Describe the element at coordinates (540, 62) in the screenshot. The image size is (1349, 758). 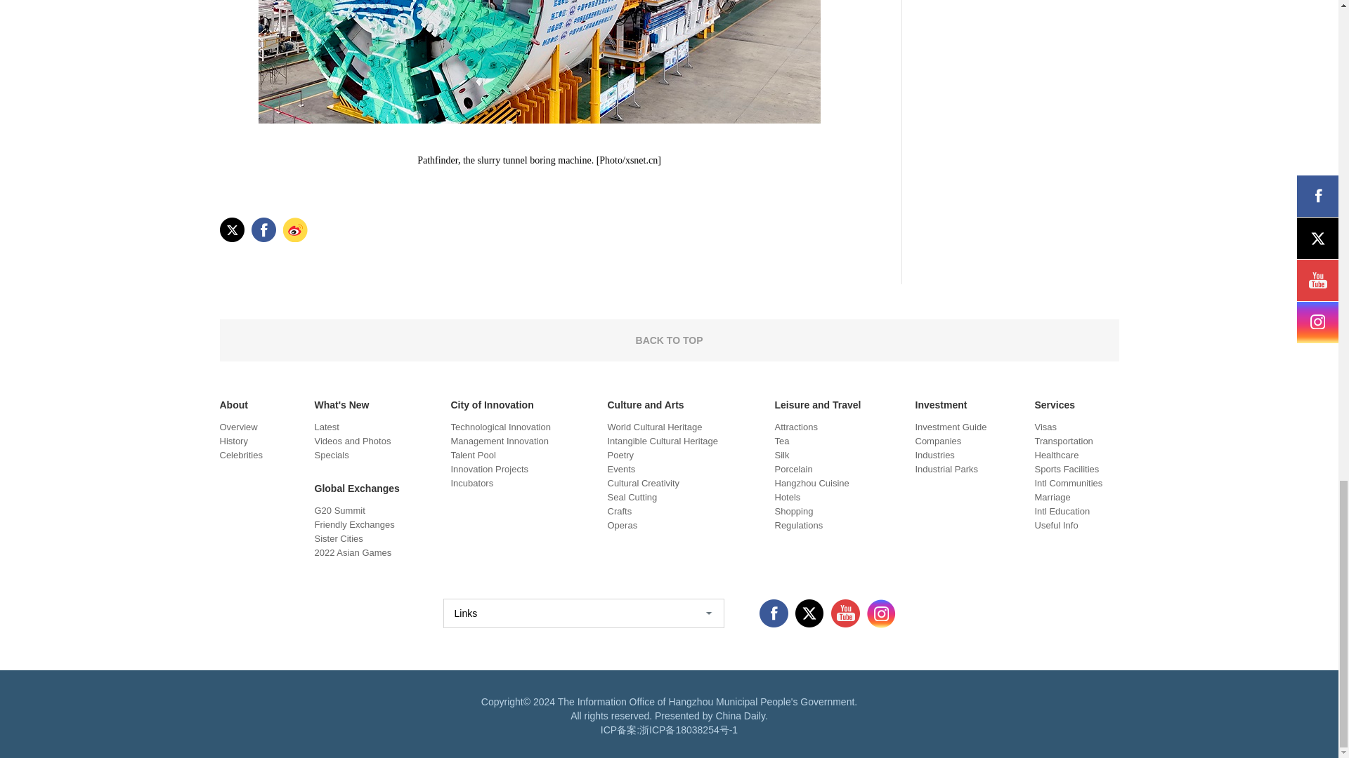
I see `1706693822568012295.jpg` at that location.